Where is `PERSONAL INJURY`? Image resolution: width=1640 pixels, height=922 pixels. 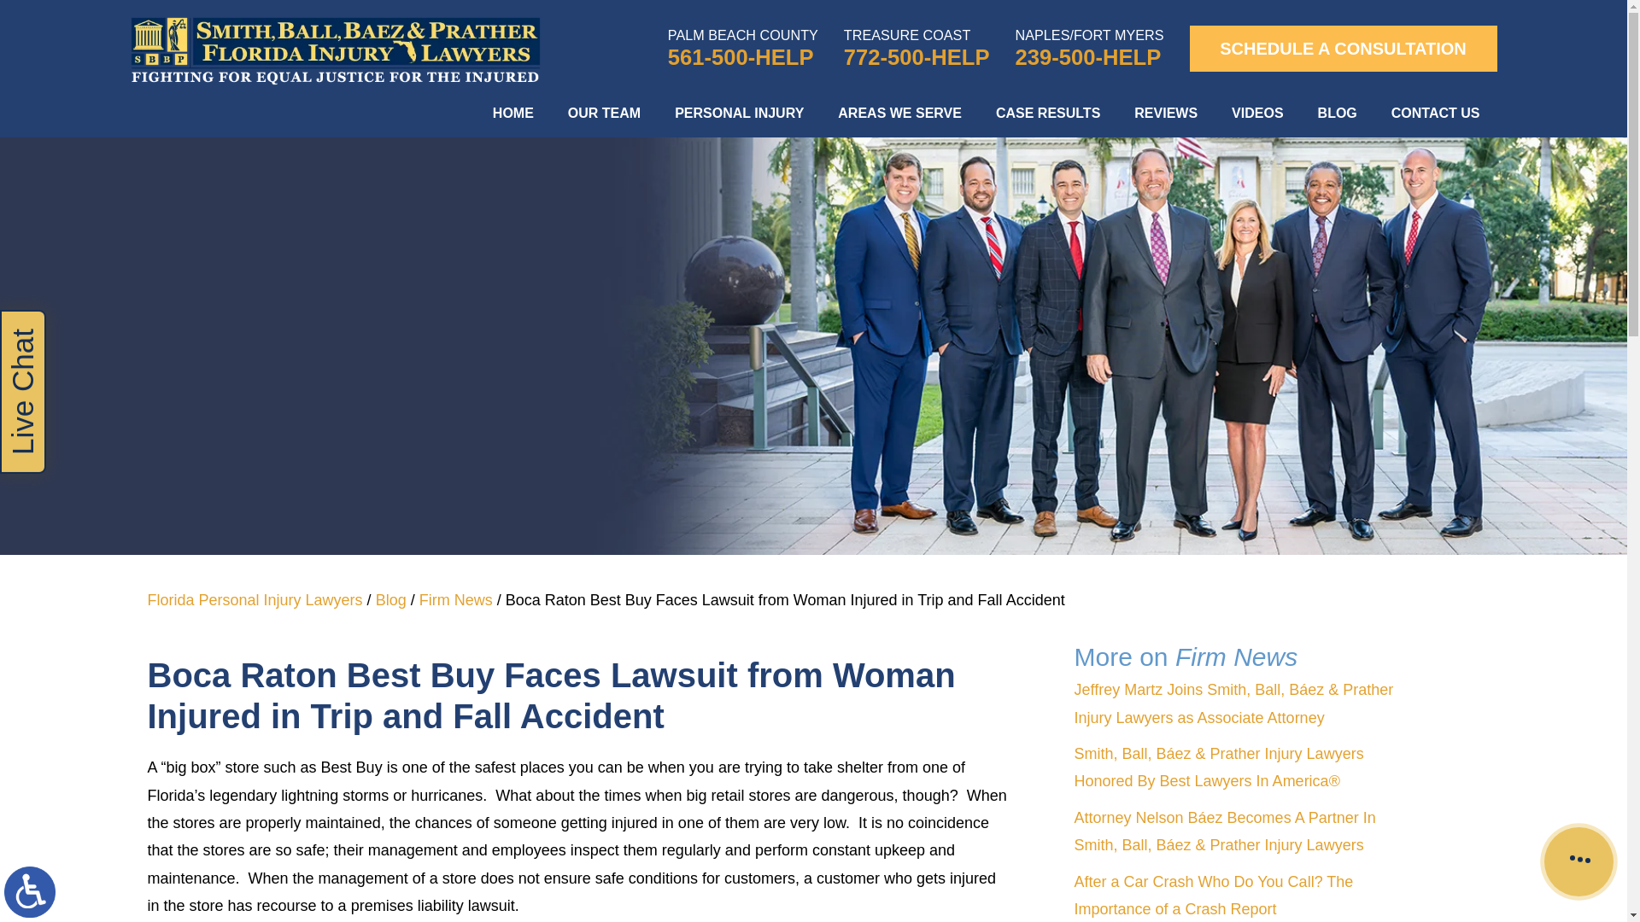 PERSONAL INJURY is located at coordinates (739, 113).